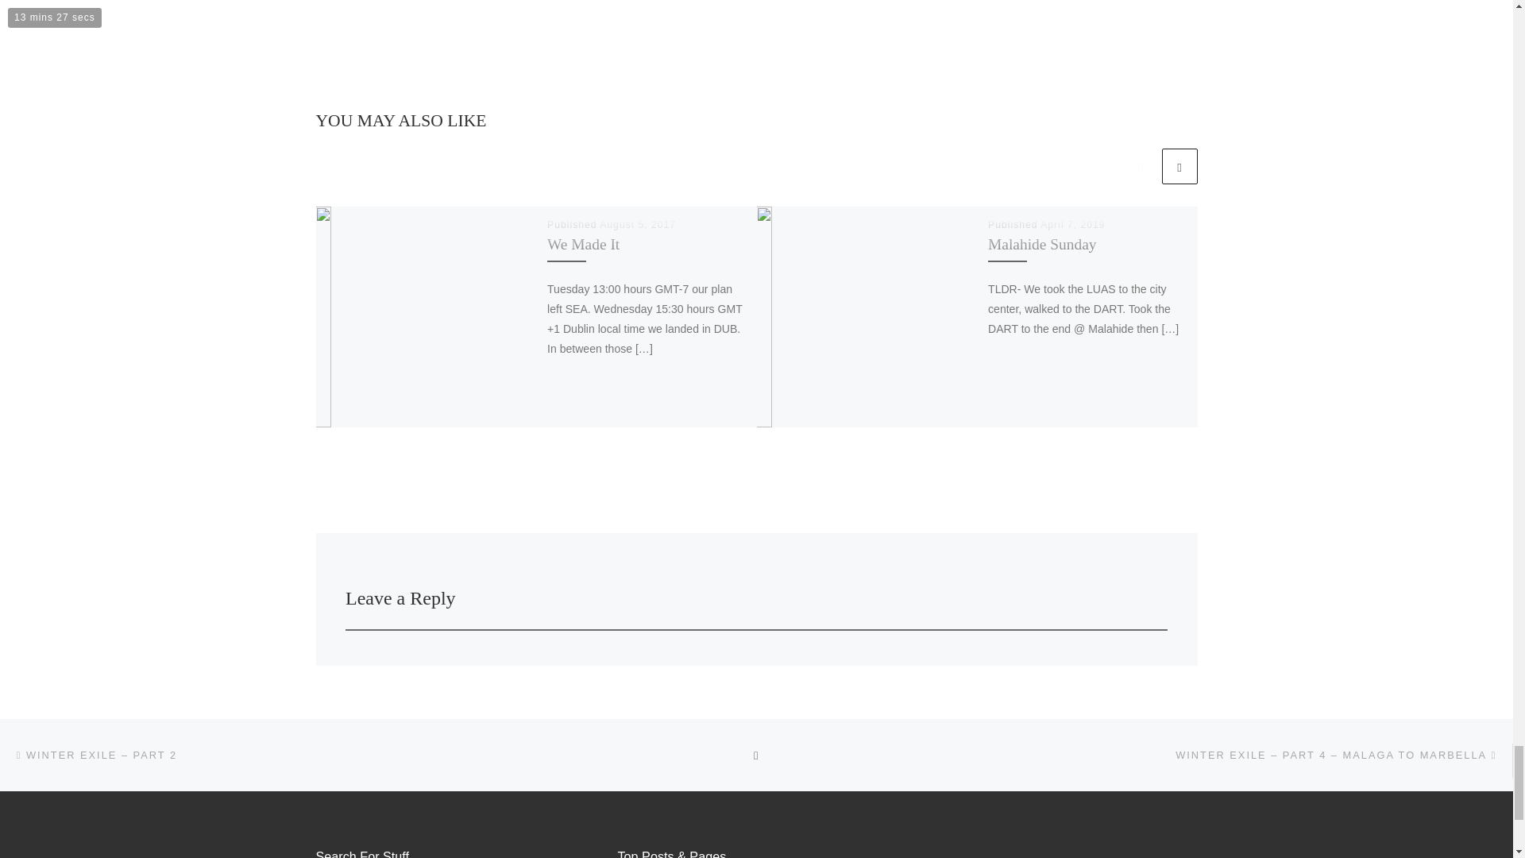  Describe the element at coordinates (583, 244) in the screenshot. I see `We Made It` at that location.